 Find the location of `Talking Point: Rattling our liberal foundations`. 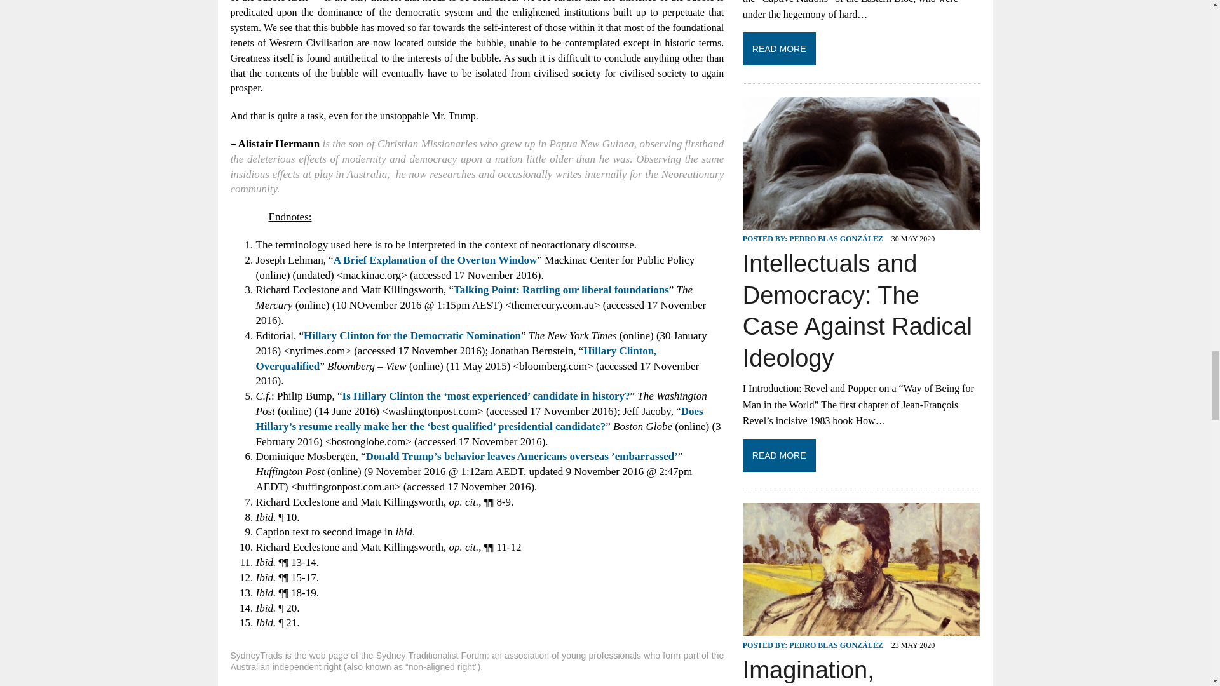

Talking Point: Rattling our liberal foundations is located at coordinates (561, 290).